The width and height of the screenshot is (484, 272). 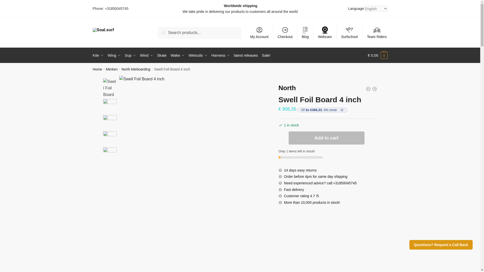 What do you see at coordinates (378, 55) in the screenshot?
I see `View your shopping cart` at bounding box center [378, 55].